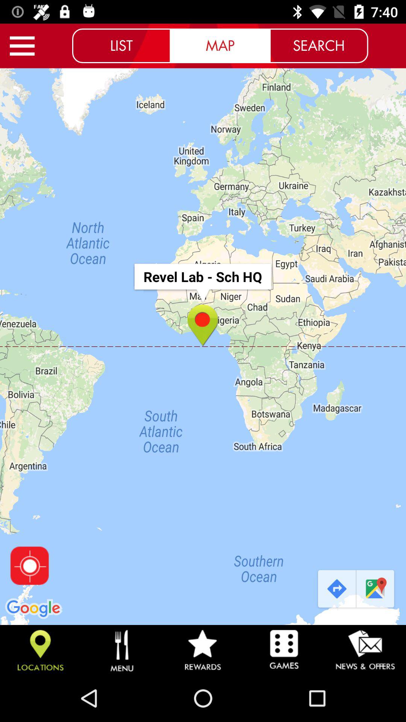  What do you see at coordinates (319, 46) in the screenshot?
I see `open the item at the top right corner` at bounding box center [319, 46].